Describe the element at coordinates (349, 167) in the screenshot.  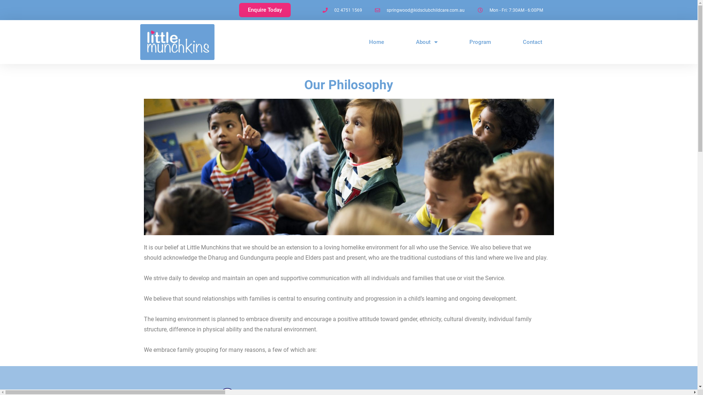
I see `Happy kids at elementary school` at that location.